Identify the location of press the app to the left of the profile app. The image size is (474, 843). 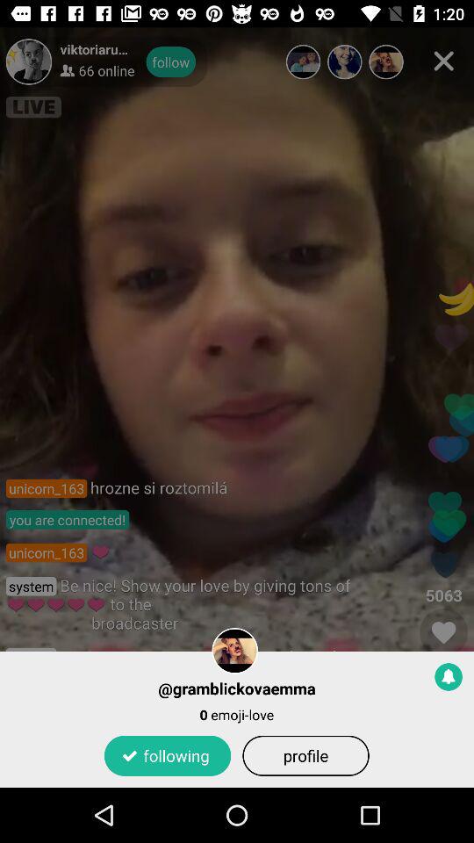
(167, 755).